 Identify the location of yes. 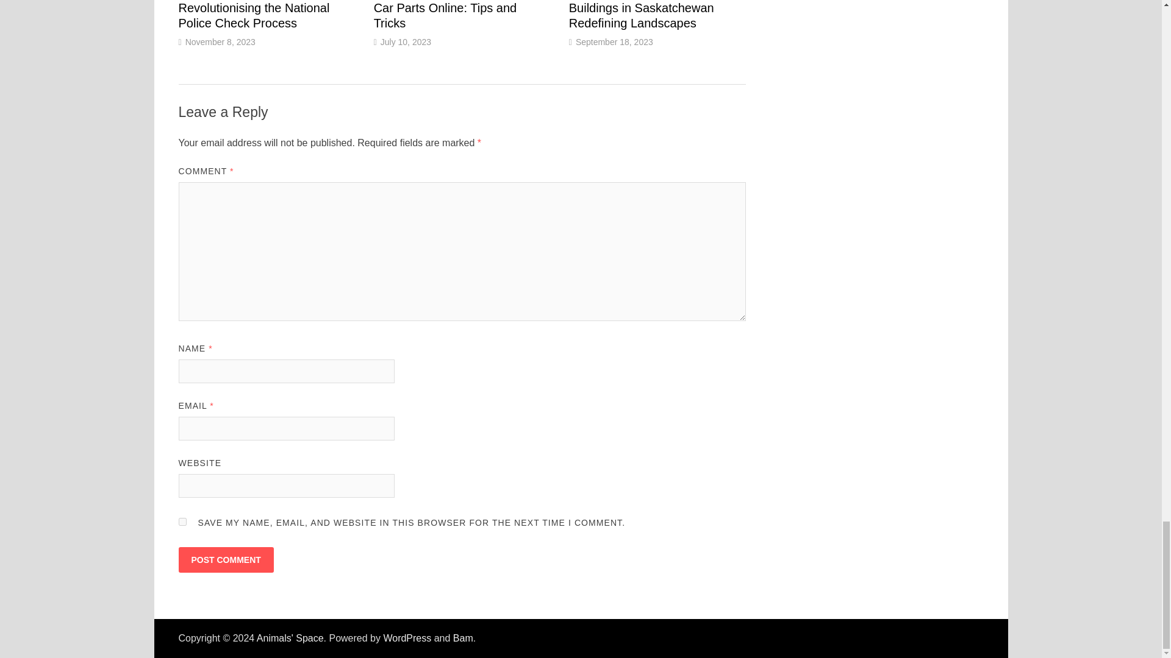
(182, 522).